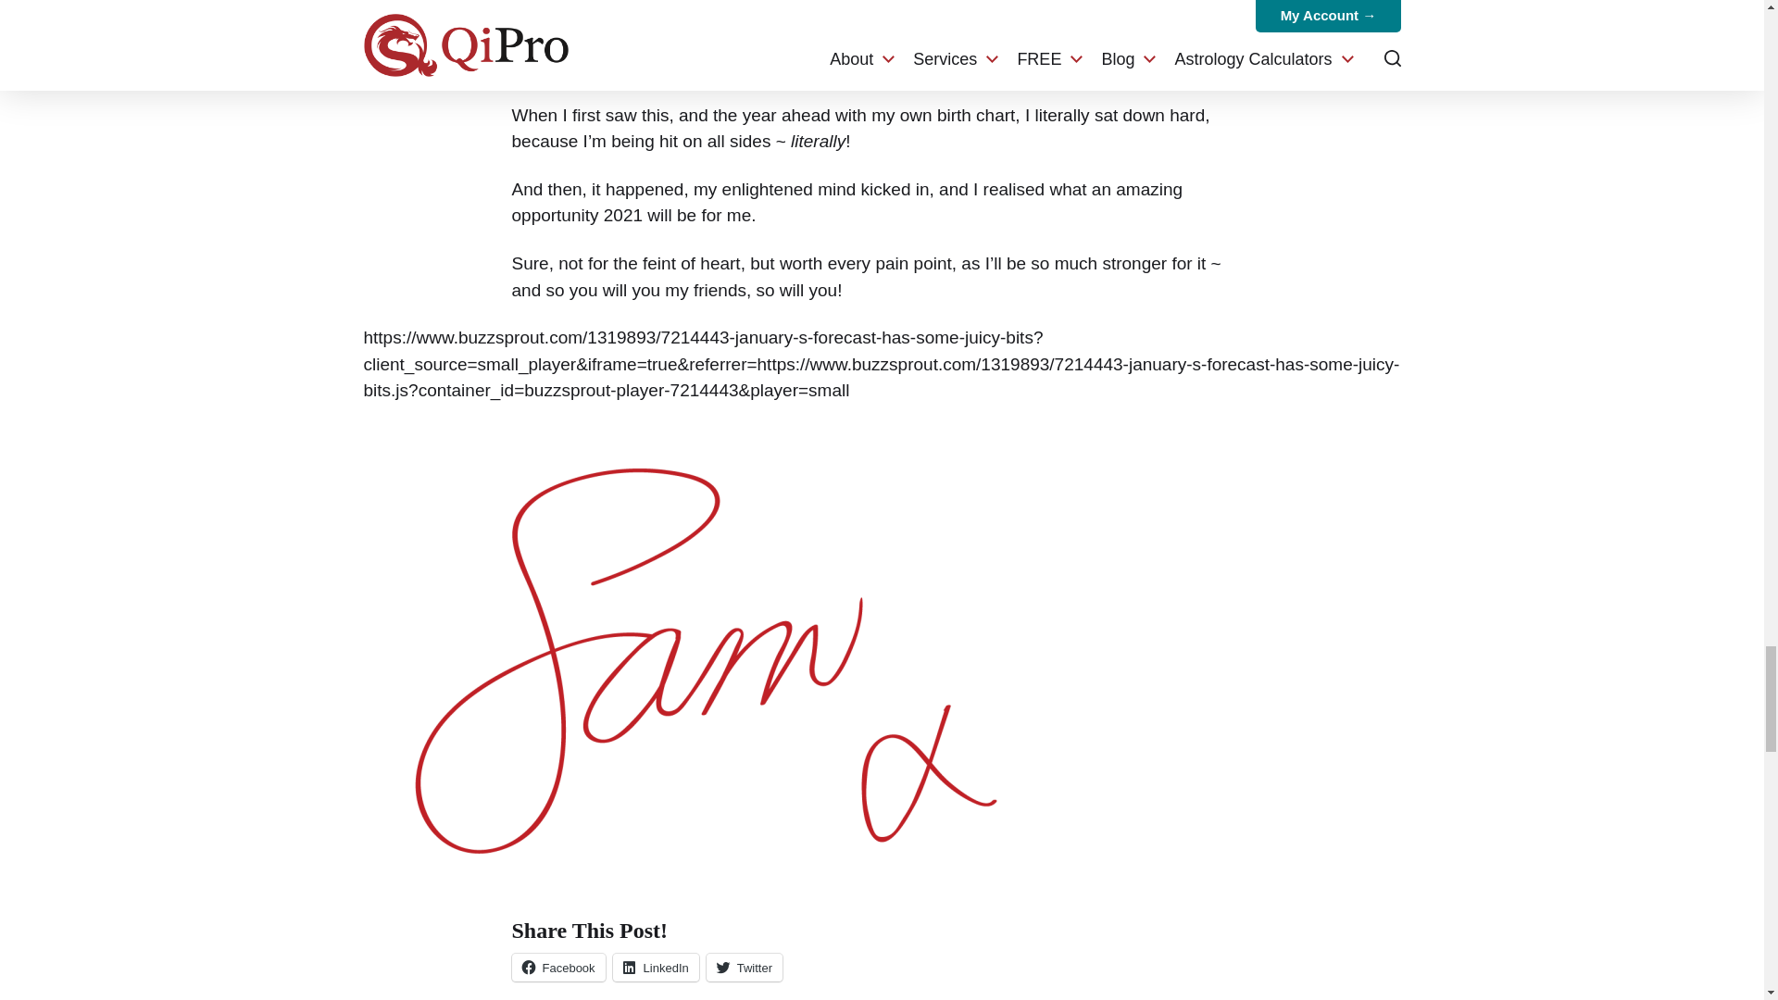 This screenshot has width=1778, height=1000. What do you see at coordinates (557, 967) in the screenshot?
I see `Click to share on Facebook` at bounding box center [557, 967].